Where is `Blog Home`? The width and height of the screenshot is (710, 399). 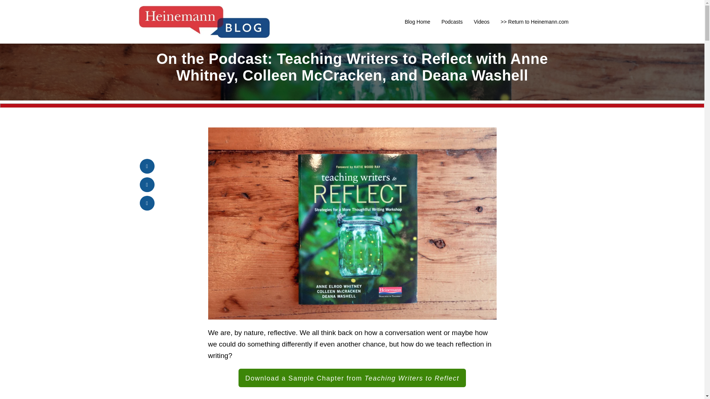 Blog Home is located at coordinates (417, 21).